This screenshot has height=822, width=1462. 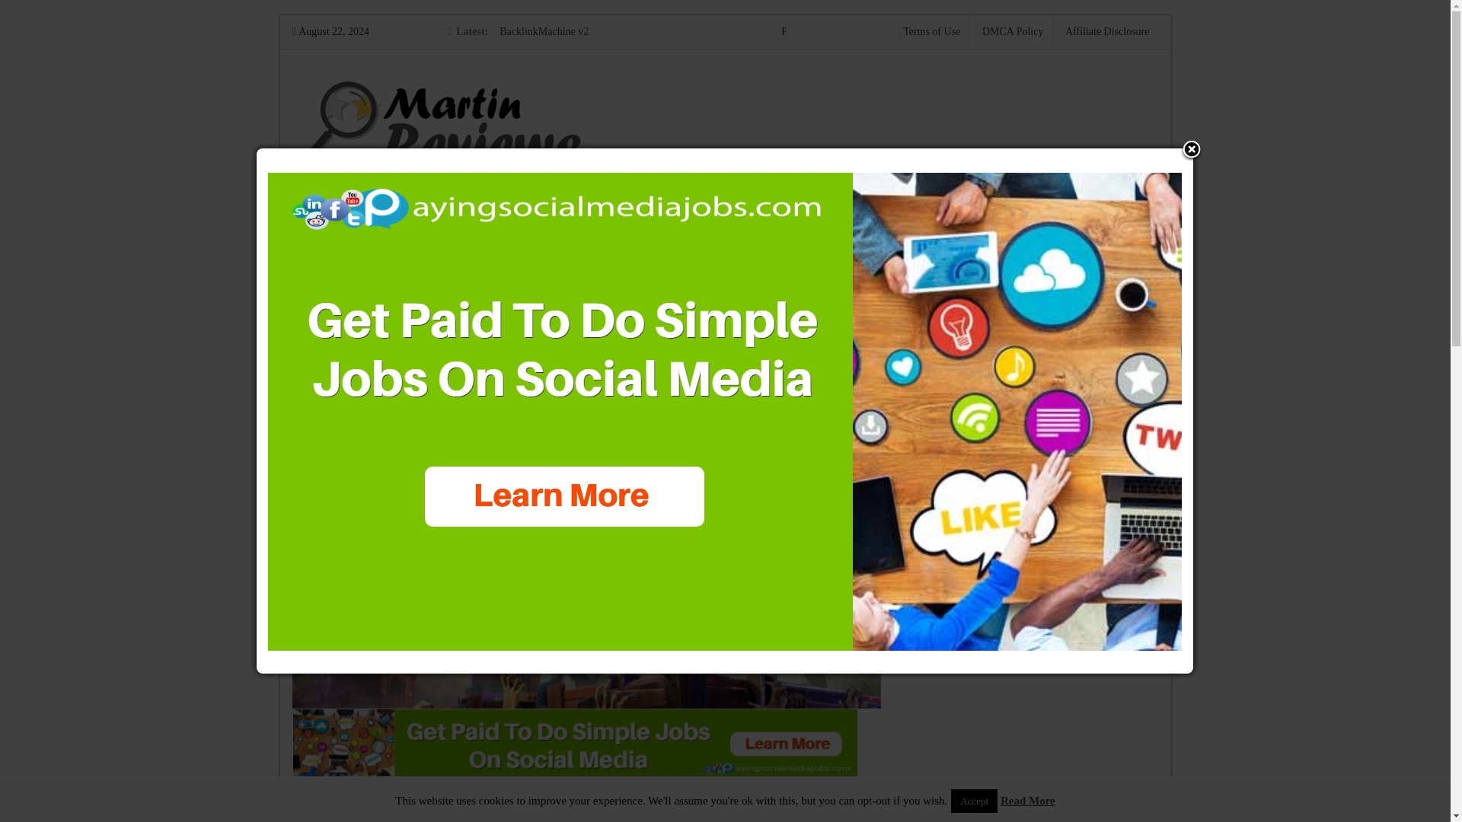 What do you see at coordinates (544, 30) in the screenshot?
I see `BacklinkMachine v2` at bounding box center [544, 30].